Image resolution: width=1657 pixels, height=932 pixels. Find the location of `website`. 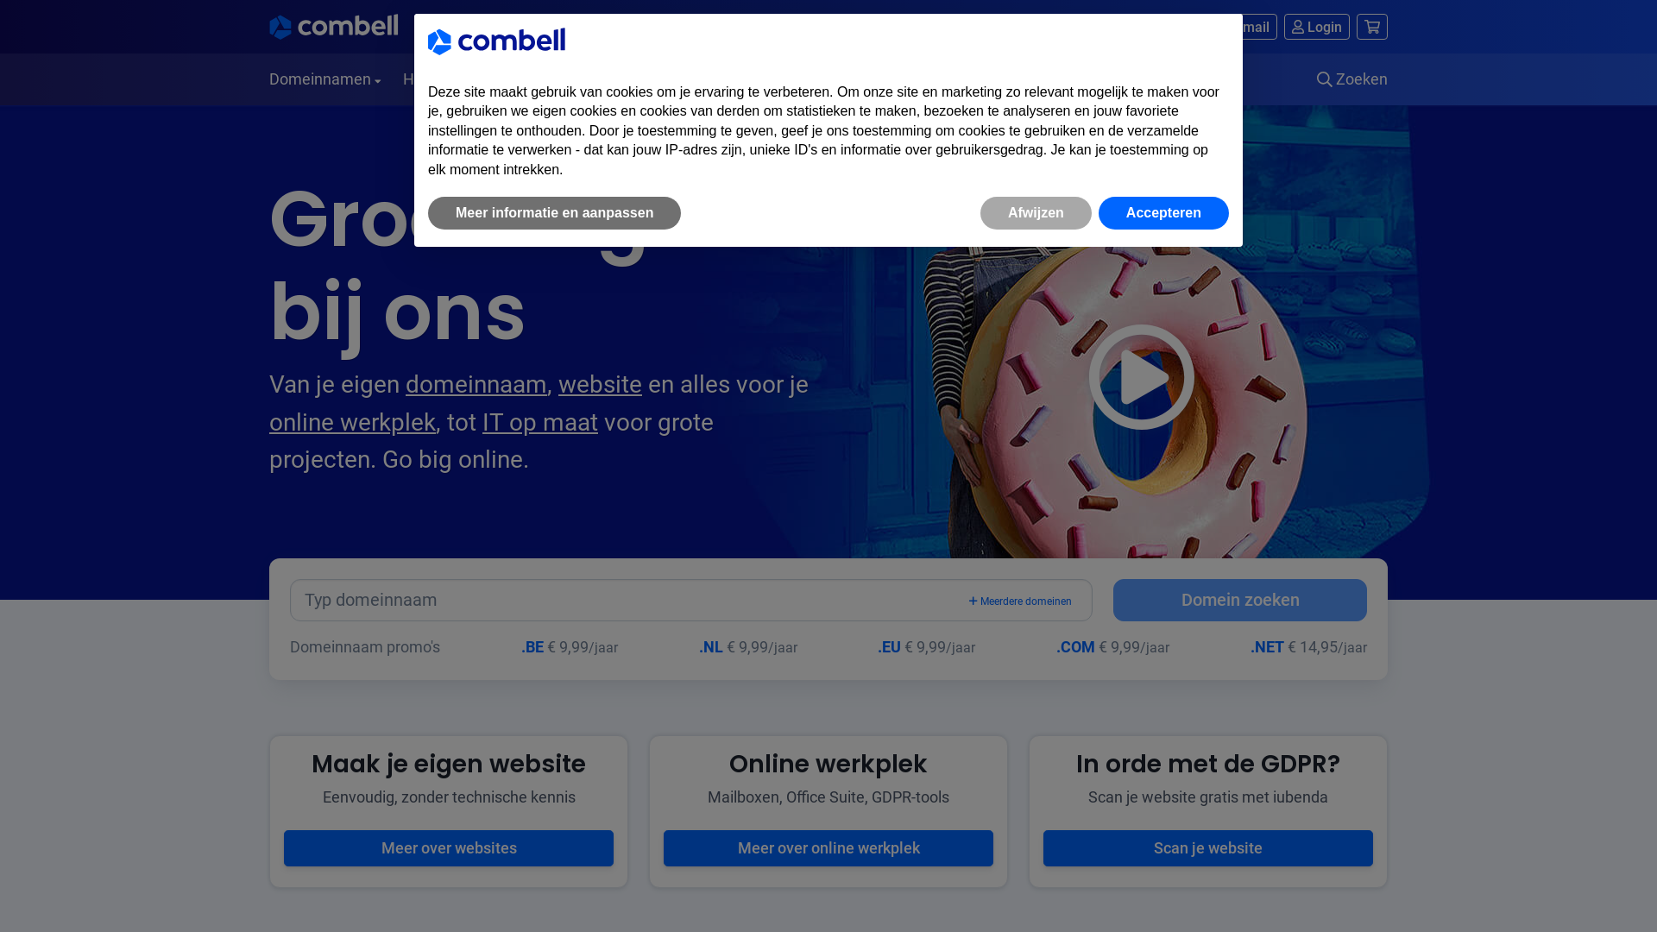

website is located at coordinates (601, 385).